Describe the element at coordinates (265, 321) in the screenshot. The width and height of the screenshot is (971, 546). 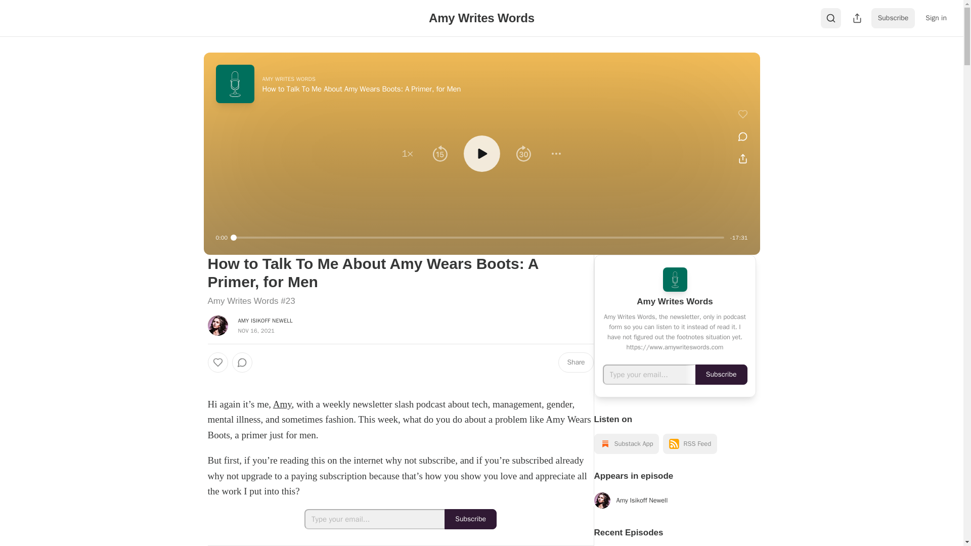
I see `AMY ISIKOFF NEWELL` at that location.